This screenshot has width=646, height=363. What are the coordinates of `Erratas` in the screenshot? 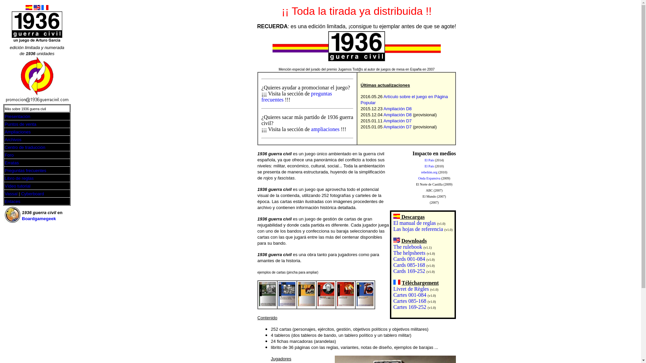 It's located at (12, 163).